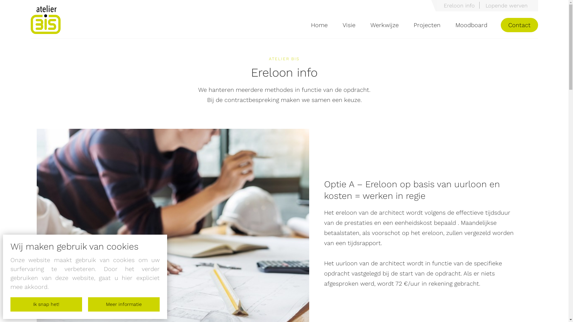  I want to click on Visie, so click(349, 25).